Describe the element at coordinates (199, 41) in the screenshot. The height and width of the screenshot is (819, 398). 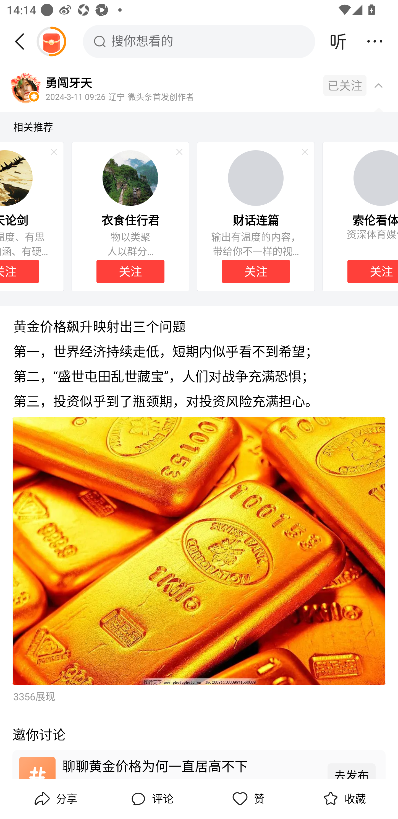
I see `搜你想看的 搜索框，搜你想看的` at that location.